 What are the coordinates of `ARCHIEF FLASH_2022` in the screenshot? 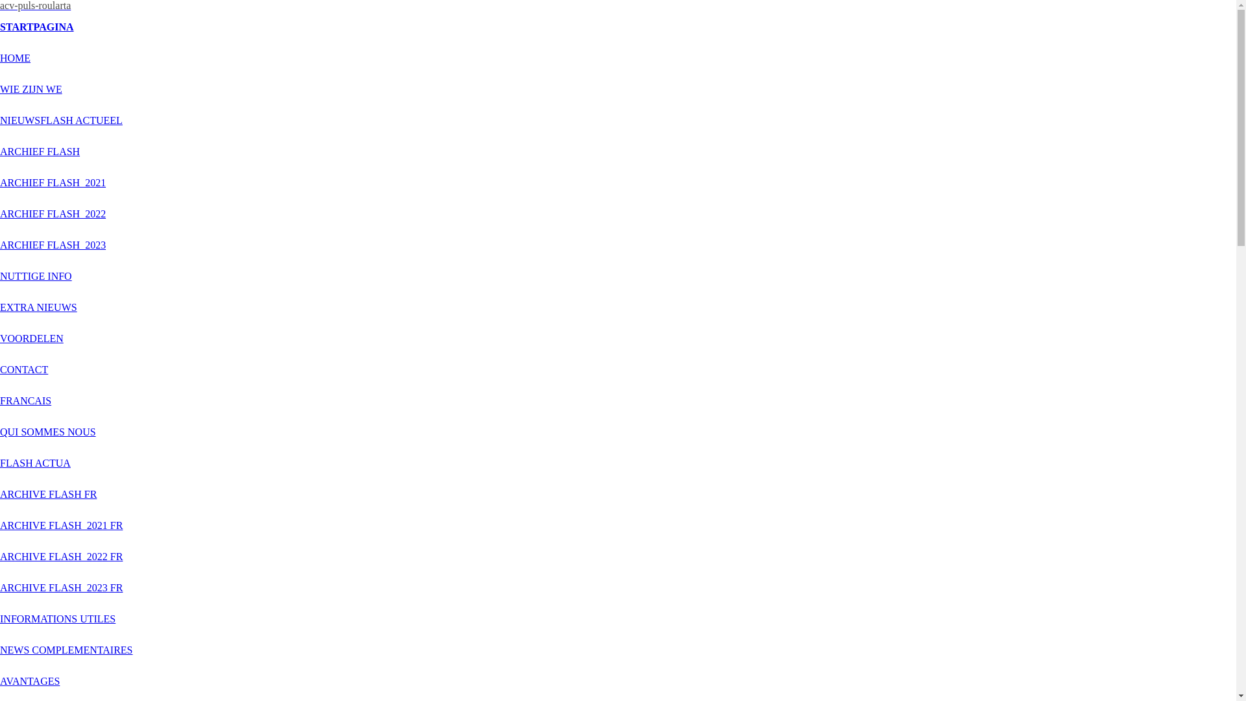 It's located at (53, 214).